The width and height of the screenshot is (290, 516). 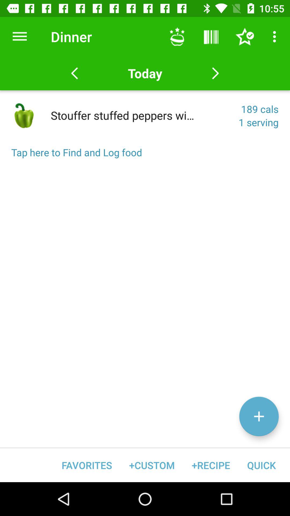 I want to click on go to next, so click(x=215, y=73).